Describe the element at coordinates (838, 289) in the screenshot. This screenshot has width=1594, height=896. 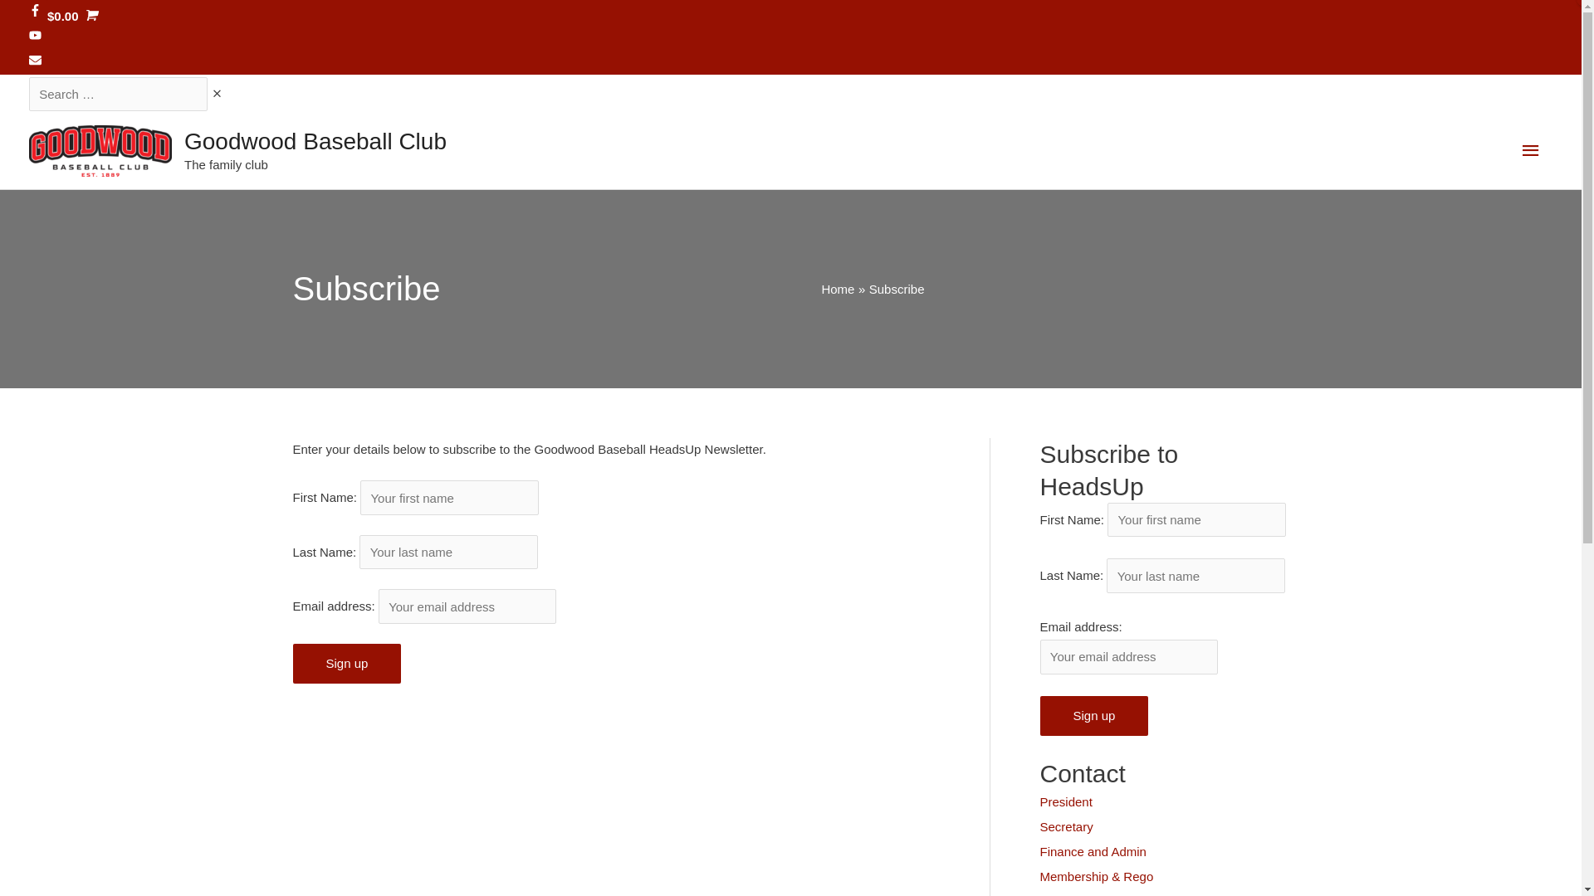
I see `Home` at that location.